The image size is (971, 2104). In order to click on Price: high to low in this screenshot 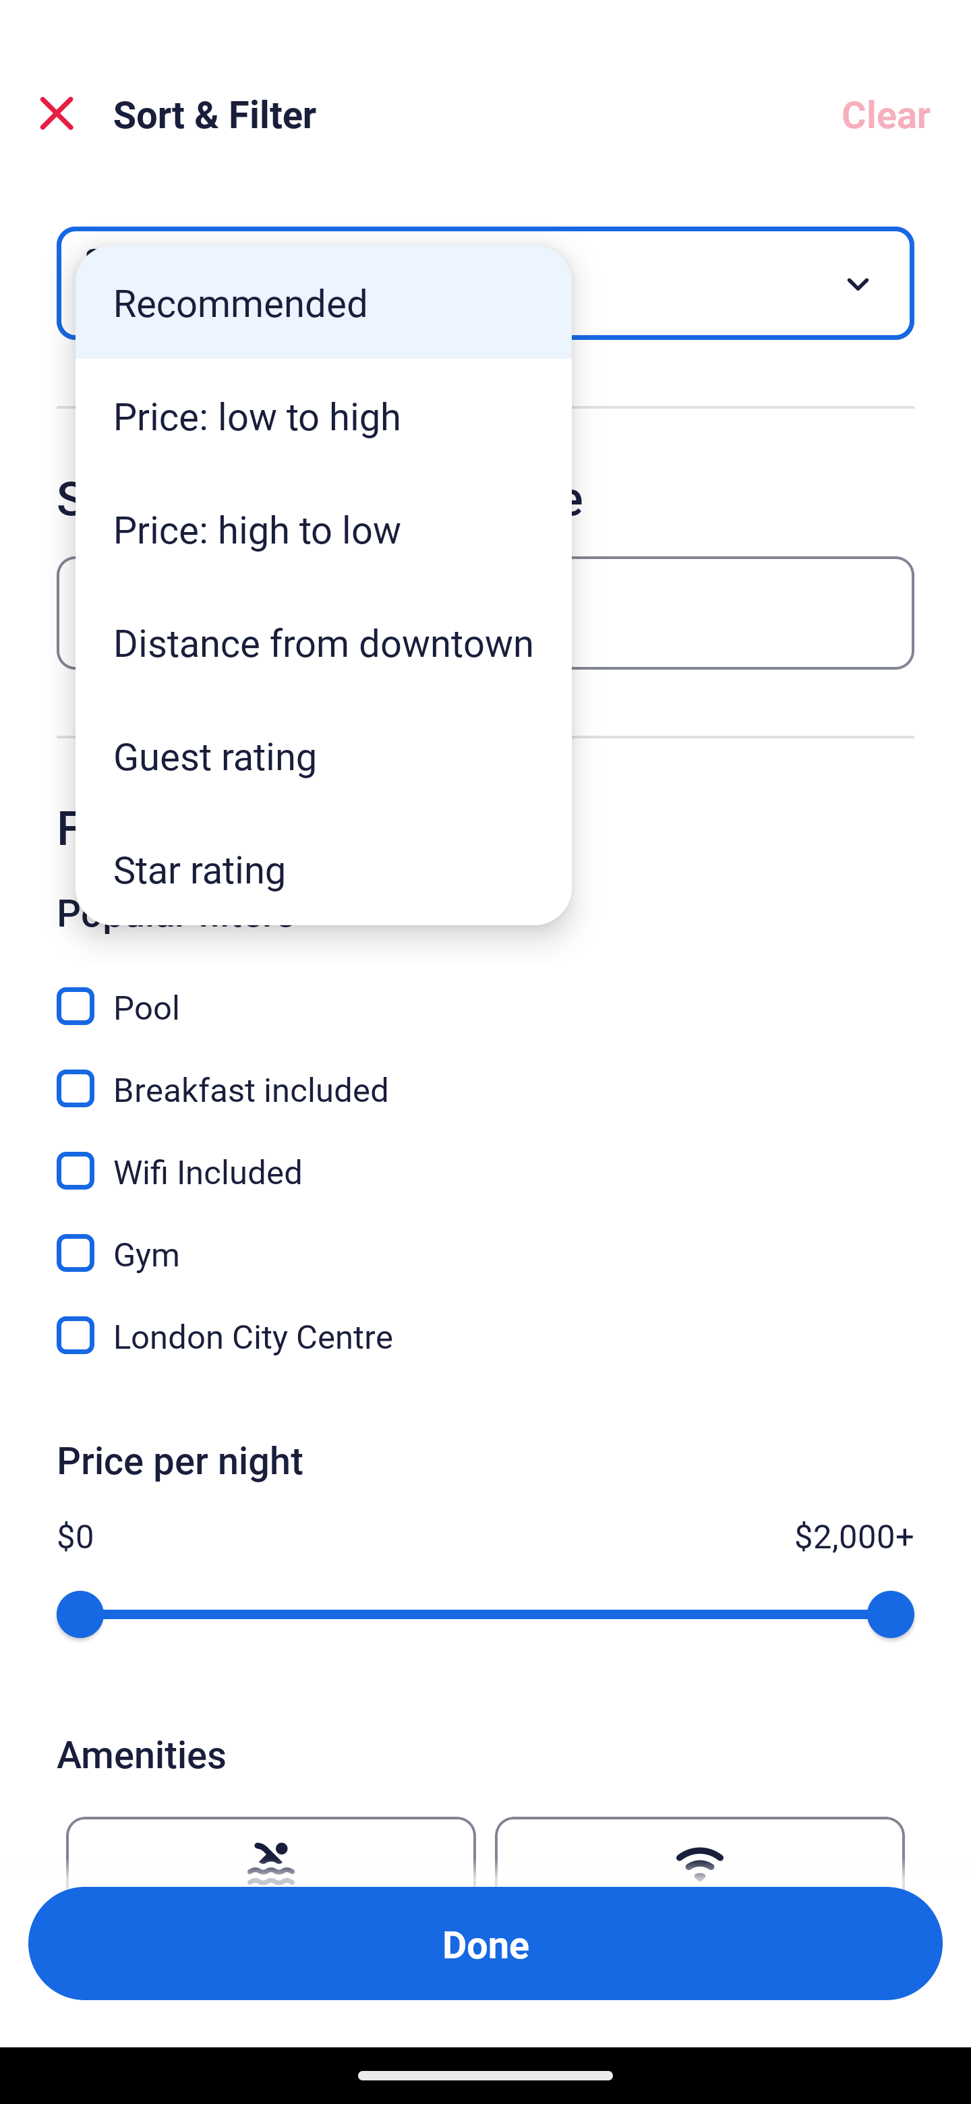, I will do `click(324, 527)`.